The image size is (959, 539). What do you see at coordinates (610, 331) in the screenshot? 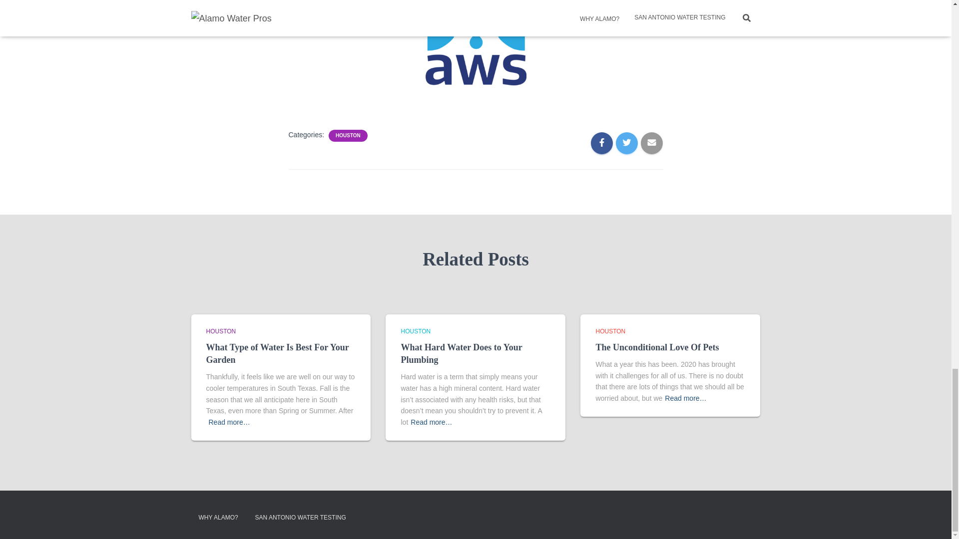
I see `HOUSTON` at bounding box center [610, 331].